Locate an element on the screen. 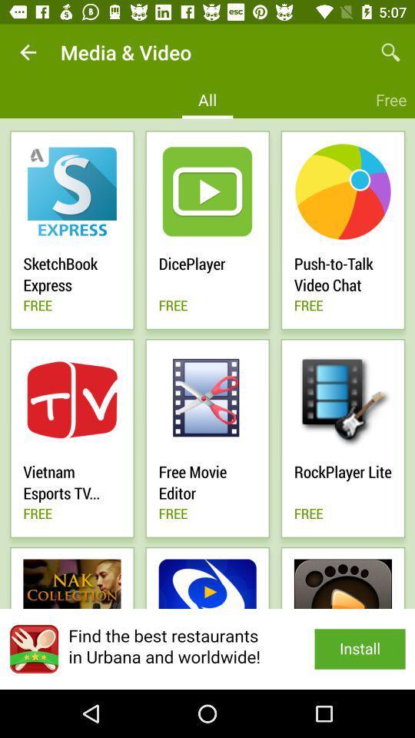 The width and height of the screenshot is (415, 738). install a new app is located at coordinates (207, 649).